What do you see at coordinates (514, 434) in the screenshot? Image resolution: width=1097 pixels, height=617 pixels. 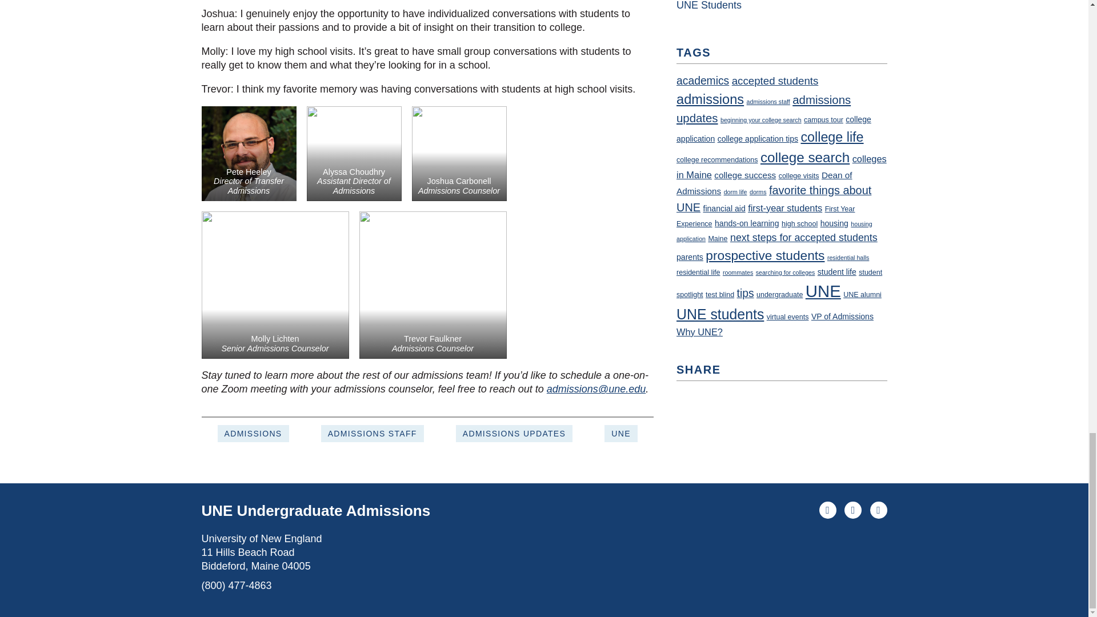 I see `ADMISSIONS UPDATES` at bounding box center [514, 434].